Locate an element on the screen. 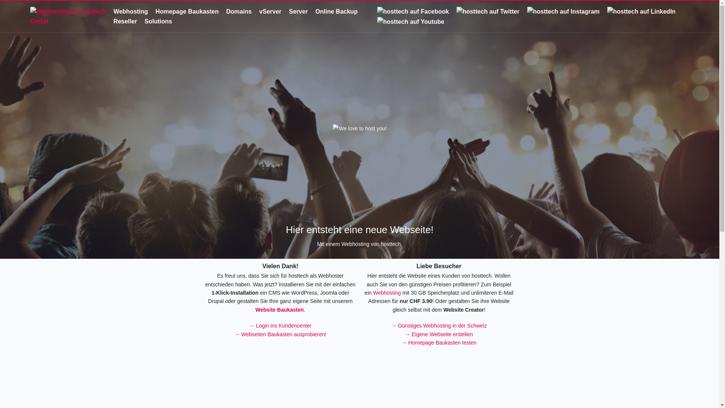 This screenshot has height=408, width=725. Server is located at coordinates (298, 11).